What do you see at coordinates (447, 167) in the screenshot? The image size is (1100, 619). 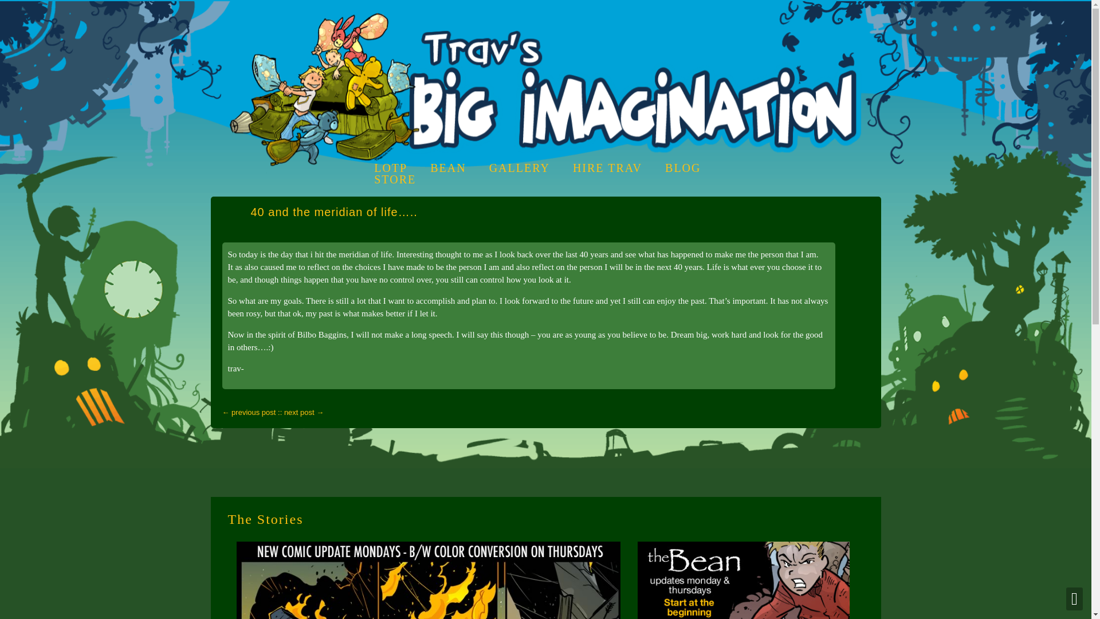 I see `BEAN` at bounding box center [447, 167].